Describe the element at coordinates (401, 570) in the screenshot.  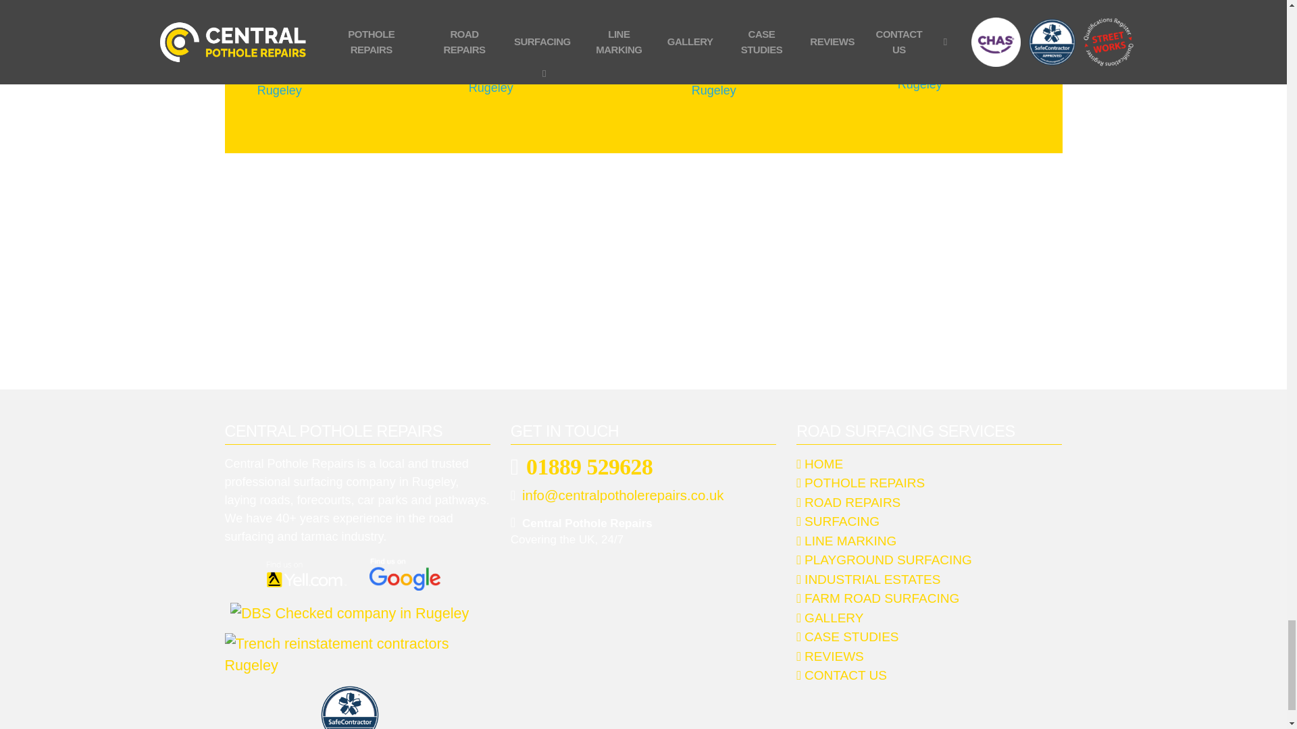
I see `Check out our Google Reviews` at that location.